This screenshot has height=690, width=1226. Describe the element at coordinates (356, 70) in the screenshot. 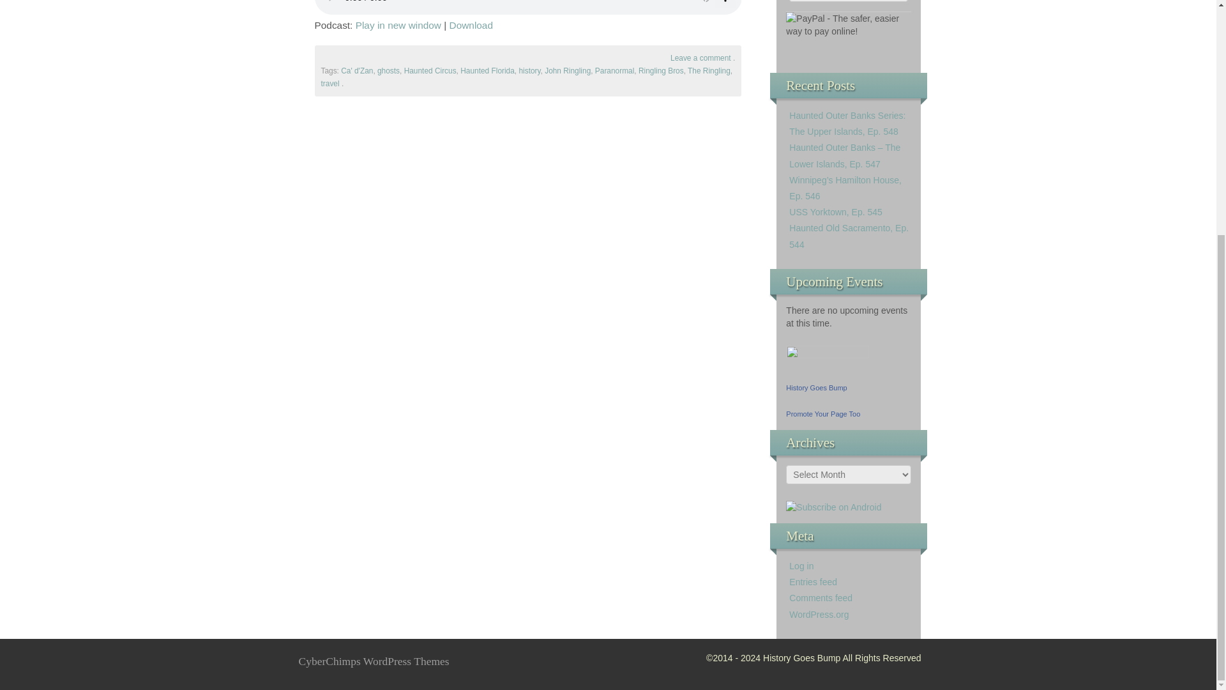

I see `Ca' d'Zan` at that location.